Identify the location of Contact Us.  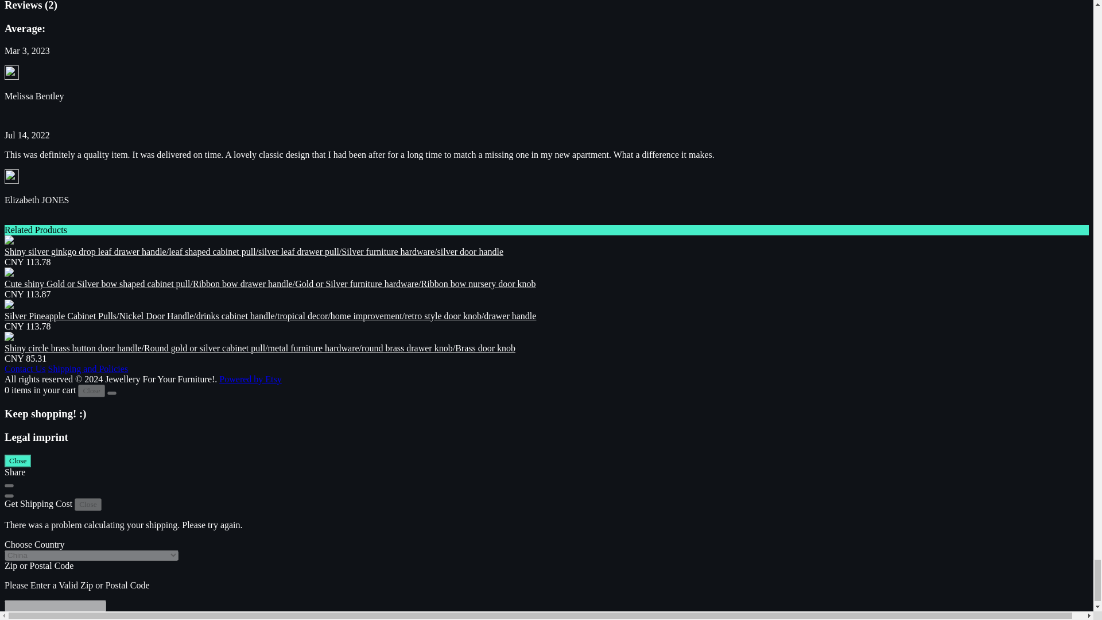
(25, 369).